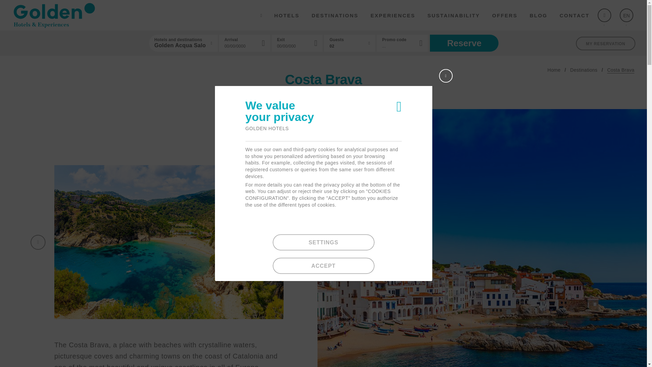 The height and width of the screenshot is (367, 652). Describe the element at coordinates (505, 15) in the screenshot. I see `OFFERS` at that location.